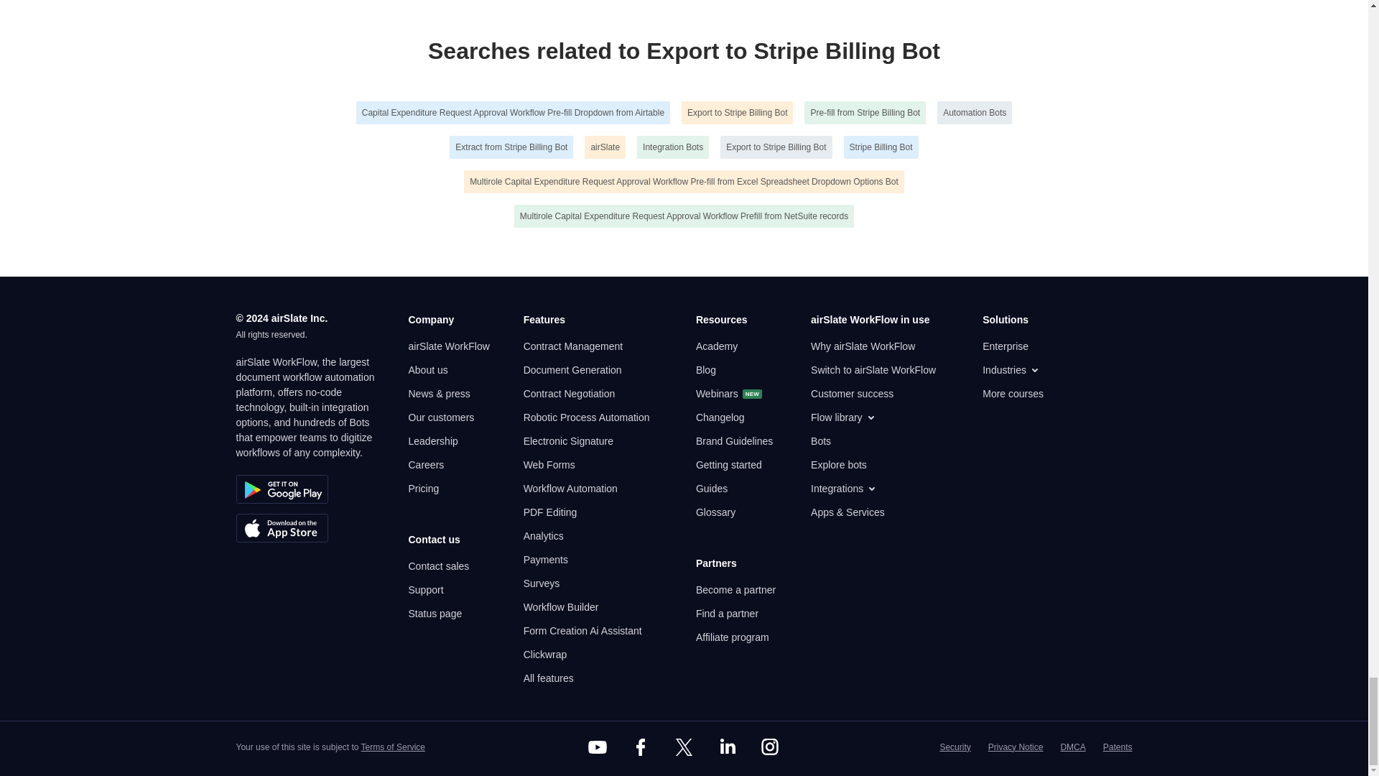  Describe the element at coordinates (727, 747) in the screenshot. I see `LinkedIn` at that location.